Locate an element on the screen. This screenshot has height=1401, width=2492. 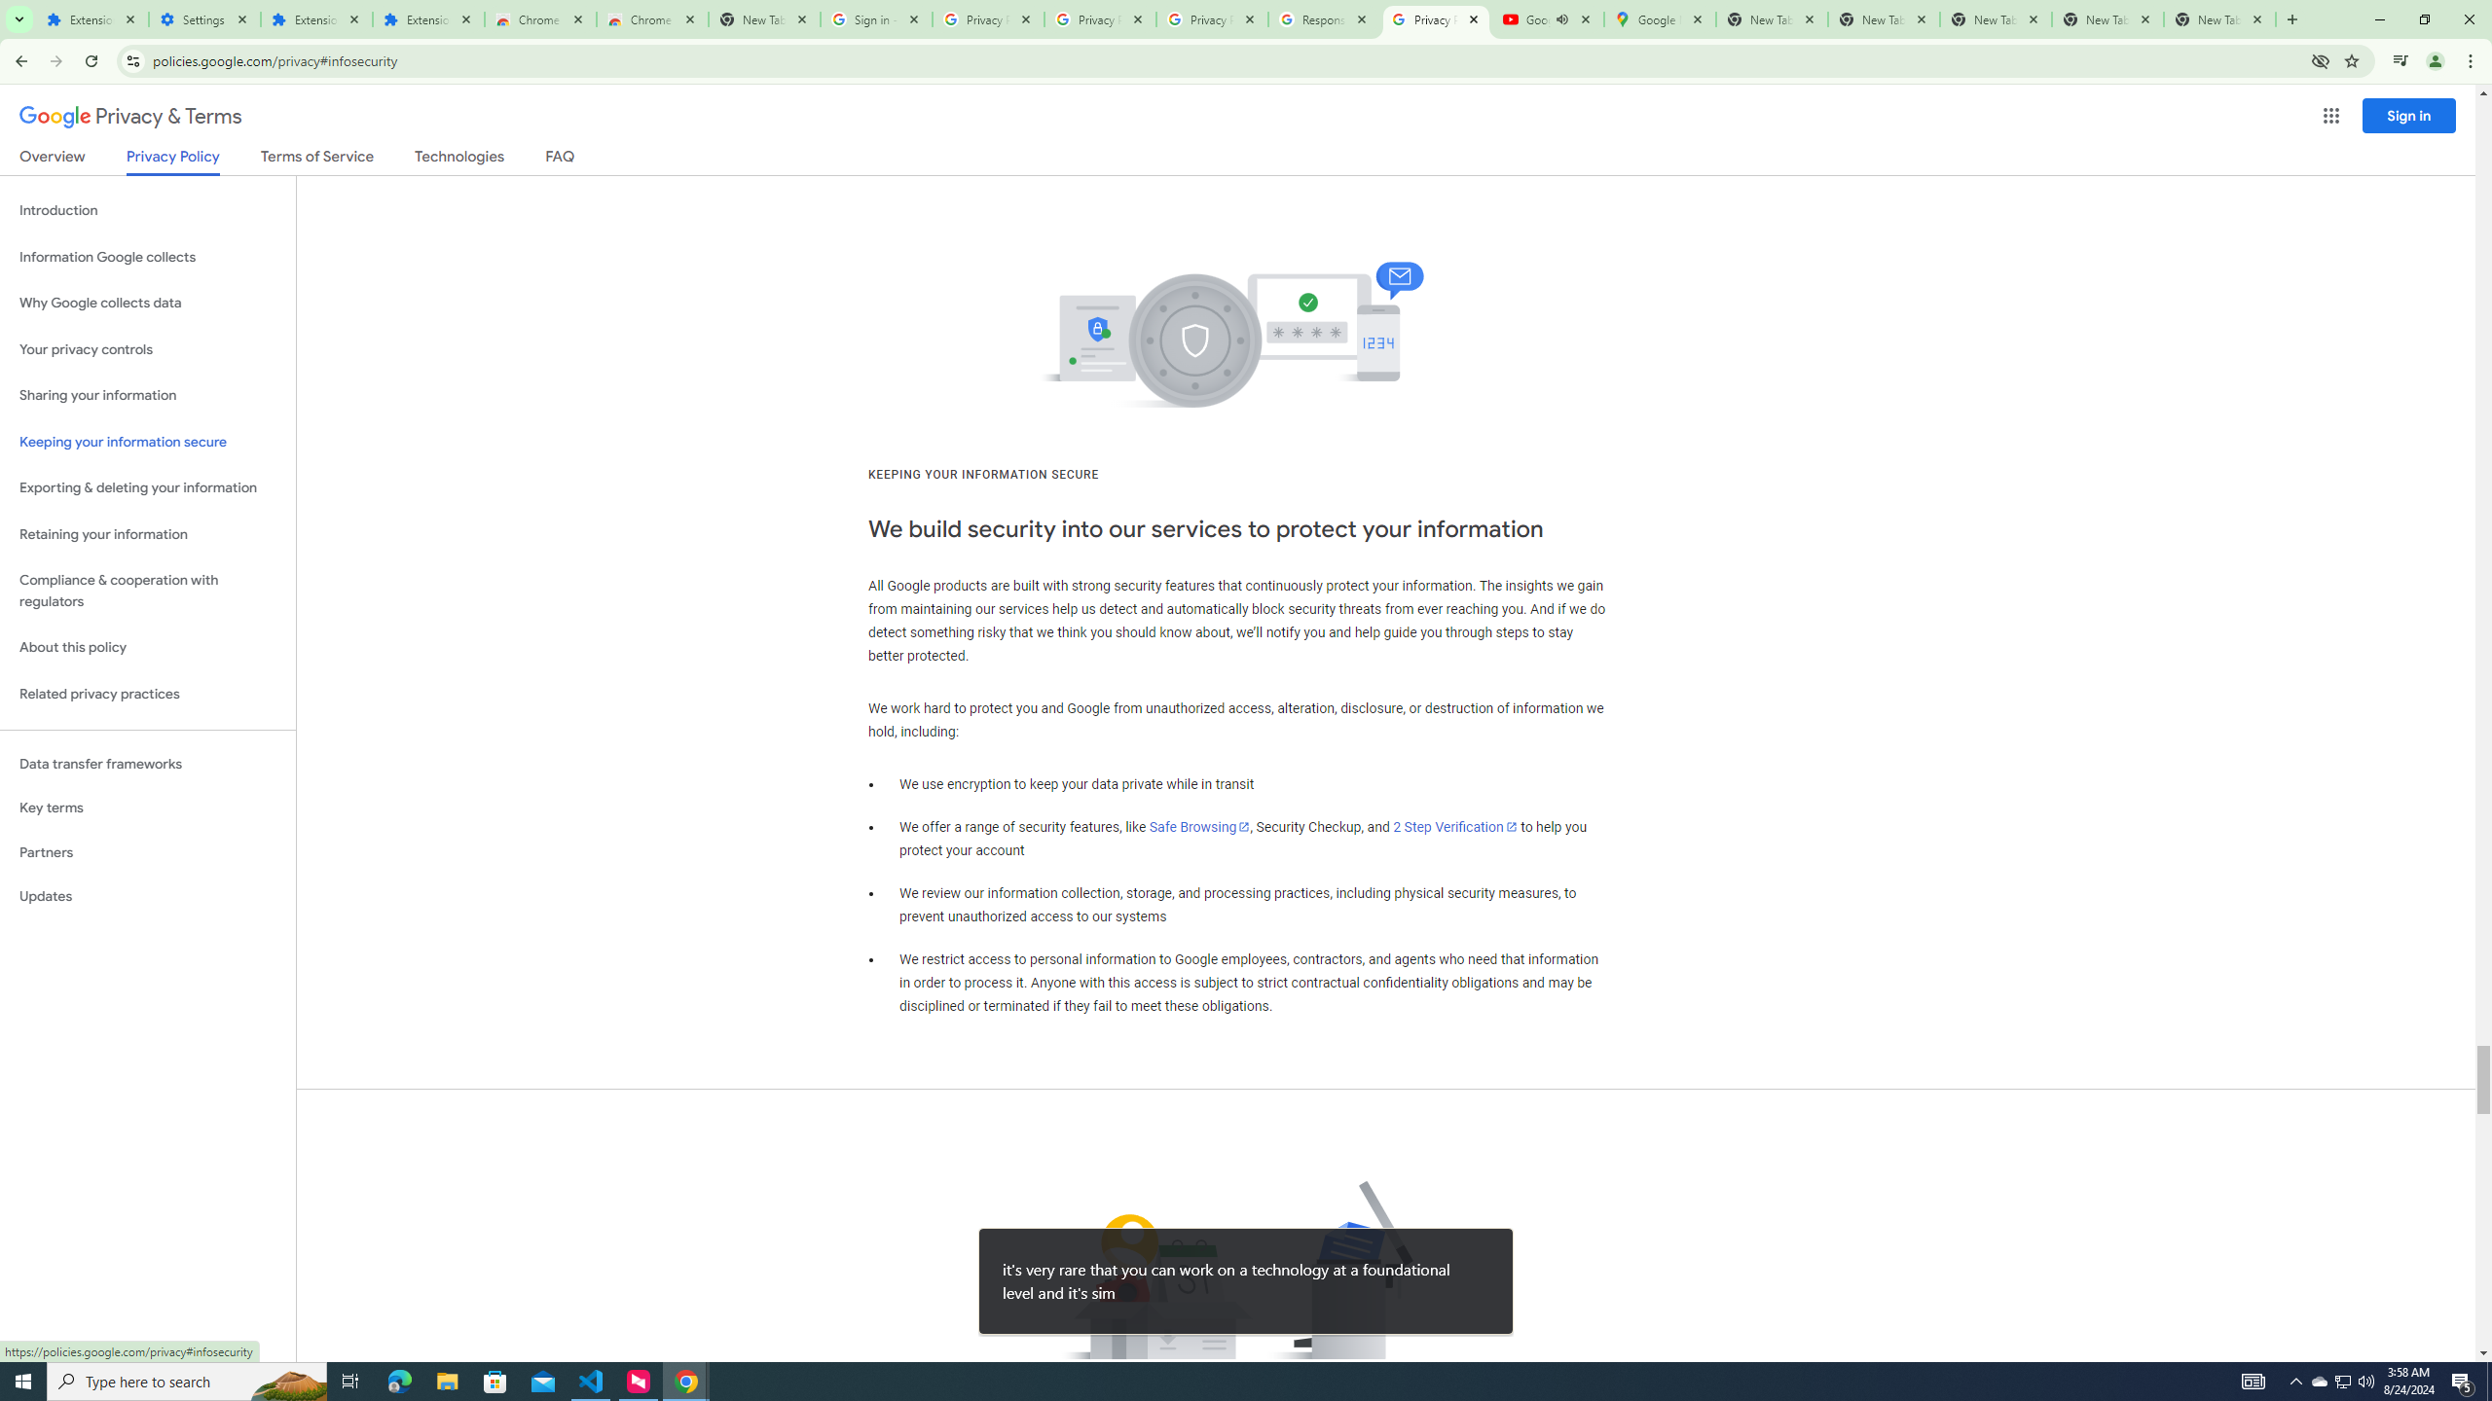
Google Maps is located at coordinates (1659, 19).